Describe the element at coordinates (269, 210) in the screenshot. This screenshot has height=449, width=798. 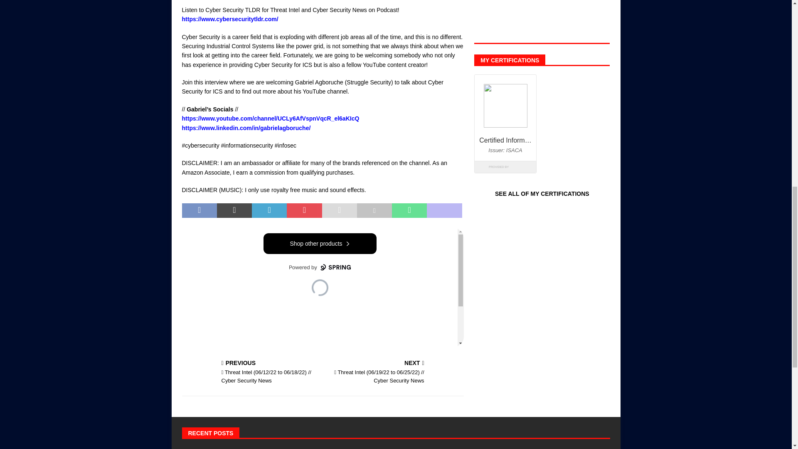
I see `Share on LinkedIn` at that location.